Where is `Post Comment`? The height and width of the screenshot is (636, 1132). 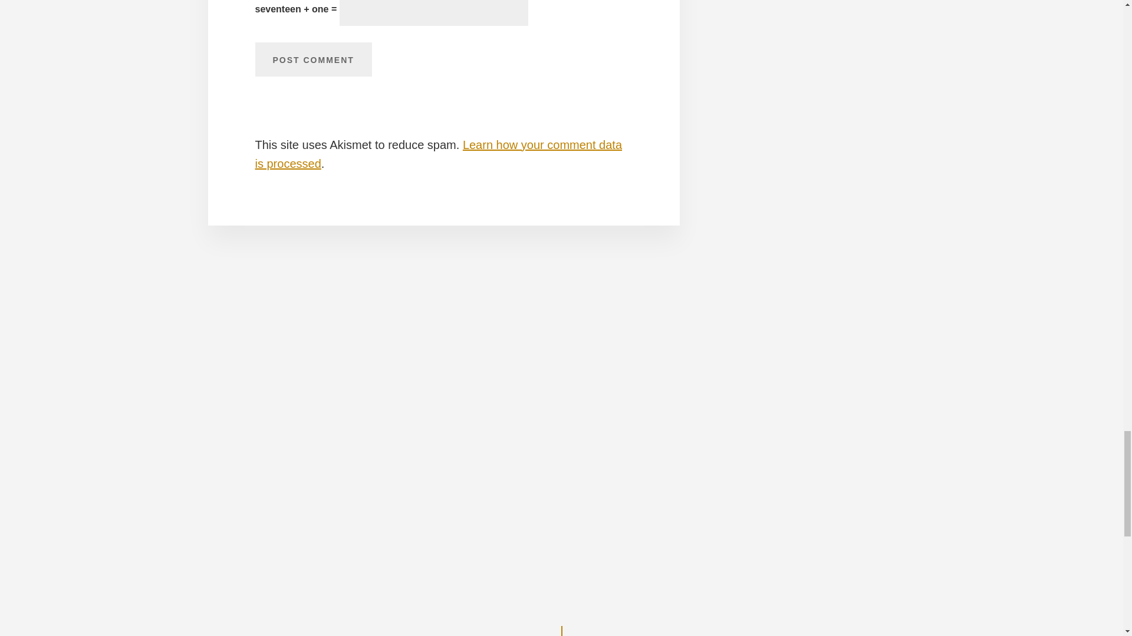
Post Comment is located at coordinates (312, 59).